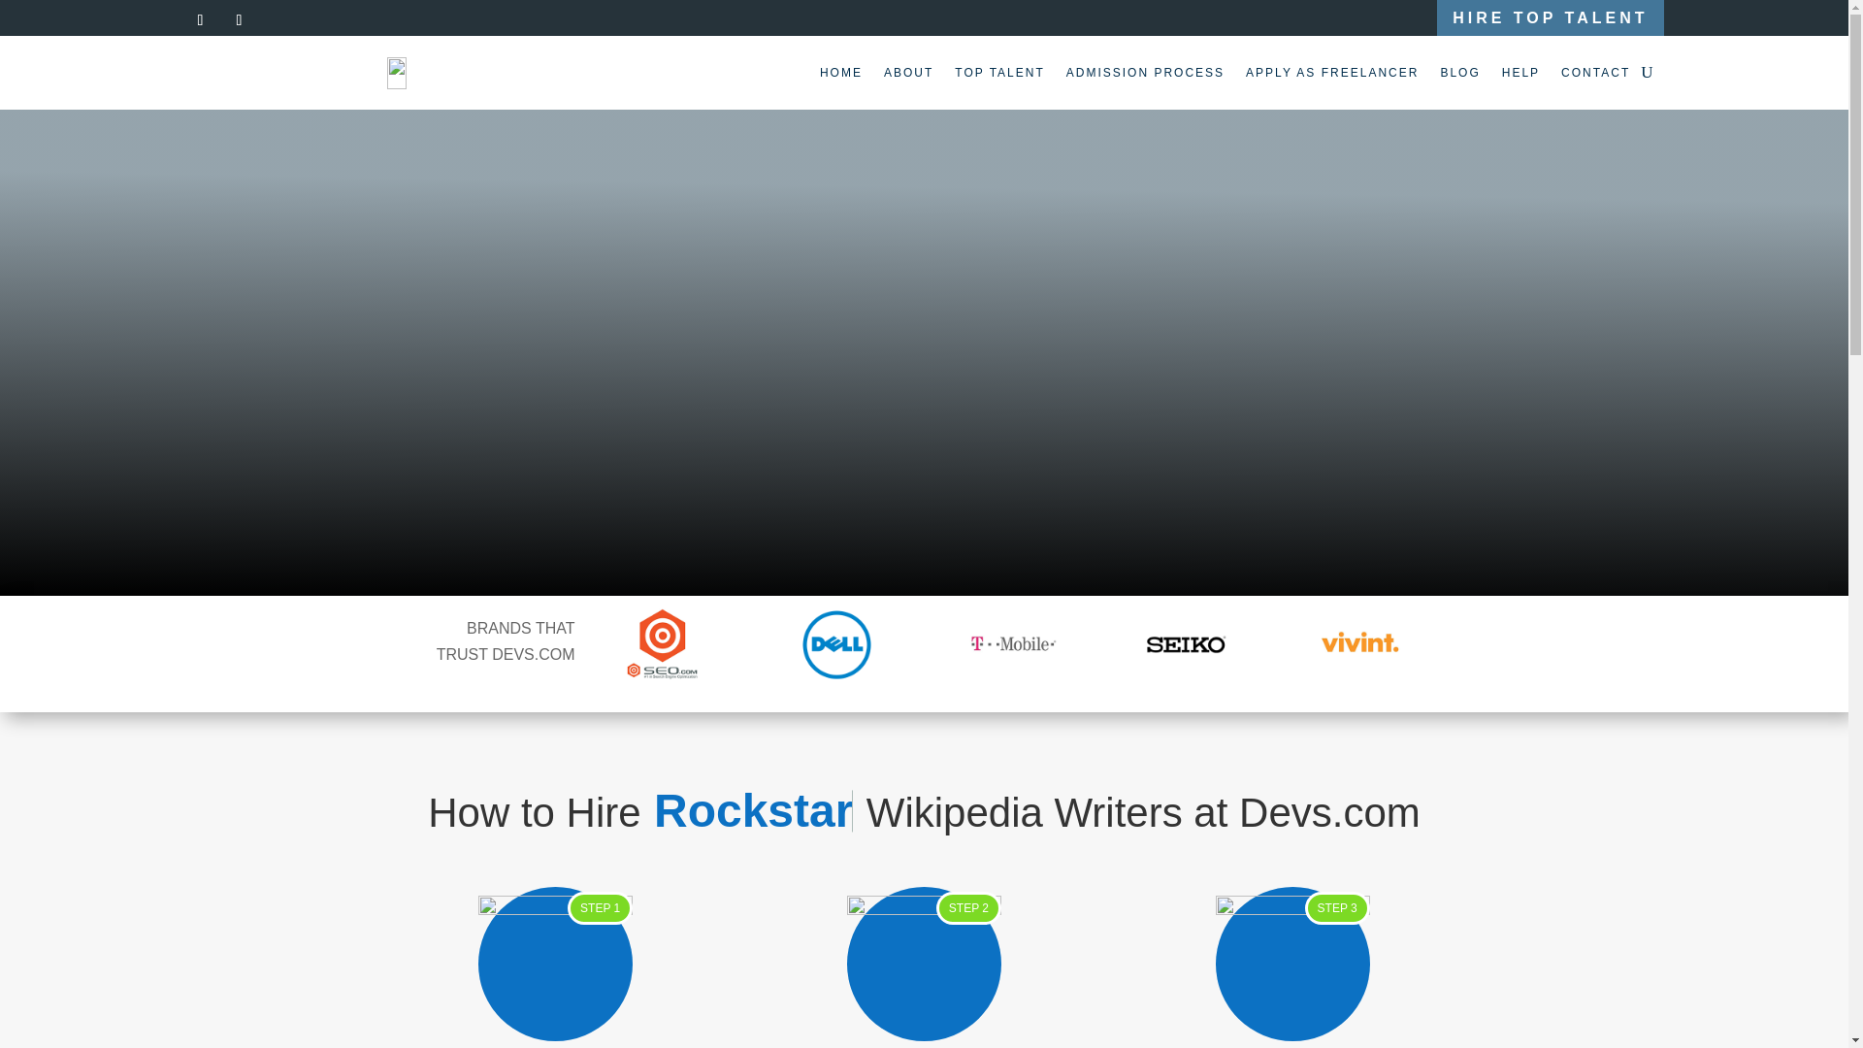 Image resolution: width=1863 pixels, height=1048 pixels. Describe the element at coordinates (1550, 17) in the screenshot. I see `HIRE TOP TALENT` at that location.